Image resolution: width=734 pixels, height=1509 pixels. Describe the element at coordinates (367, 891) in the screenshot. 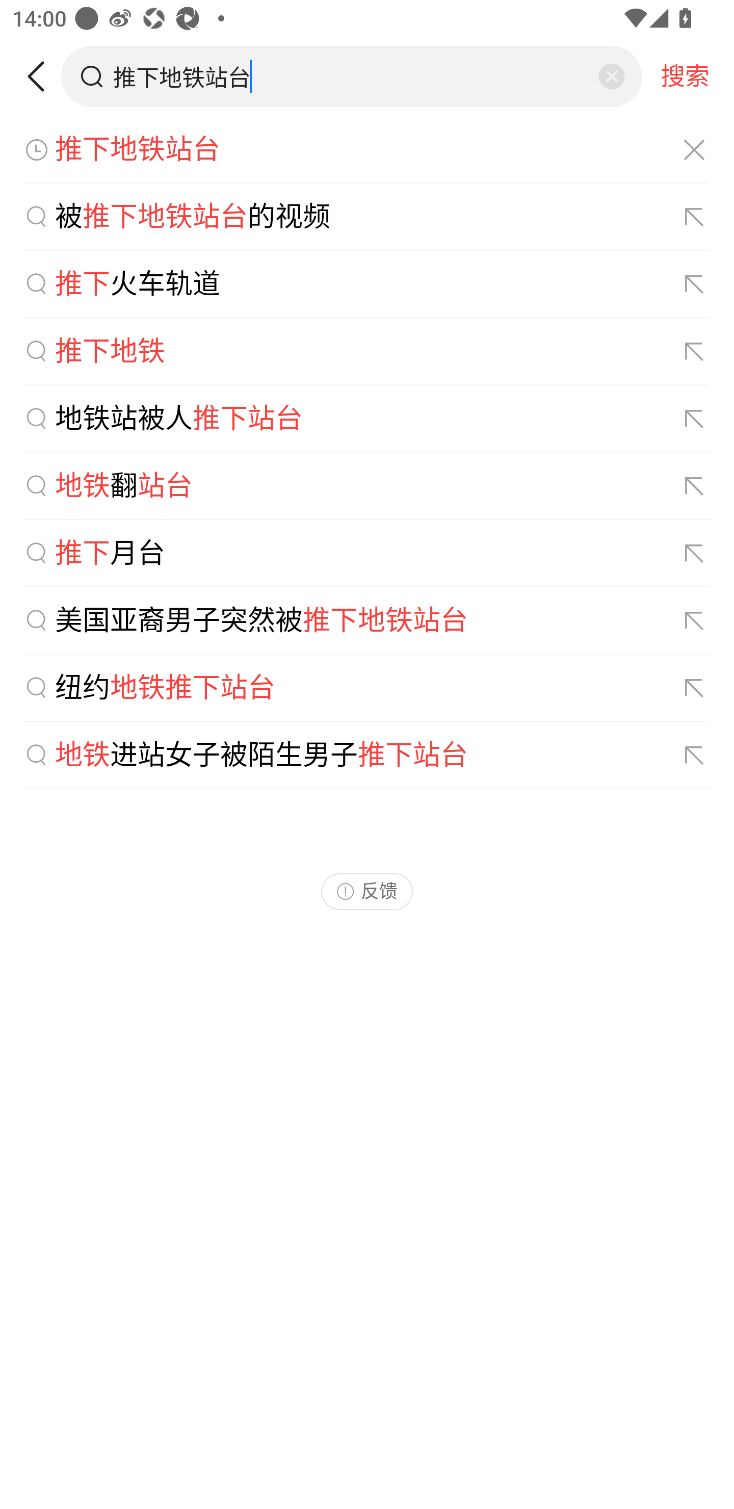

I see `反馈` at that location.